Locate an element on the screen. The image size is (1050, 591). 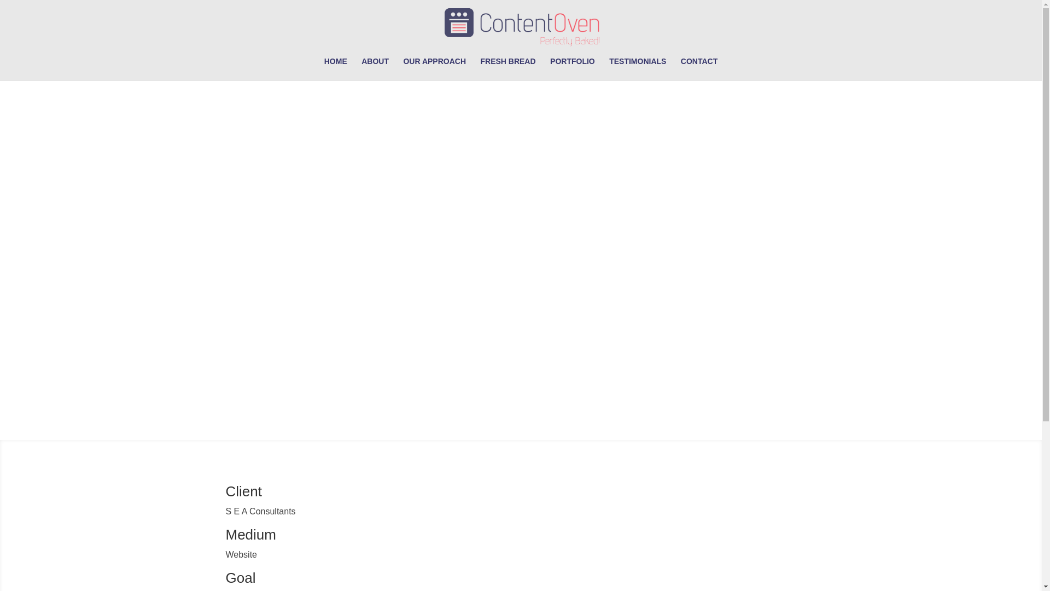
OUR APPROACH is located at coordinates (434, 68).